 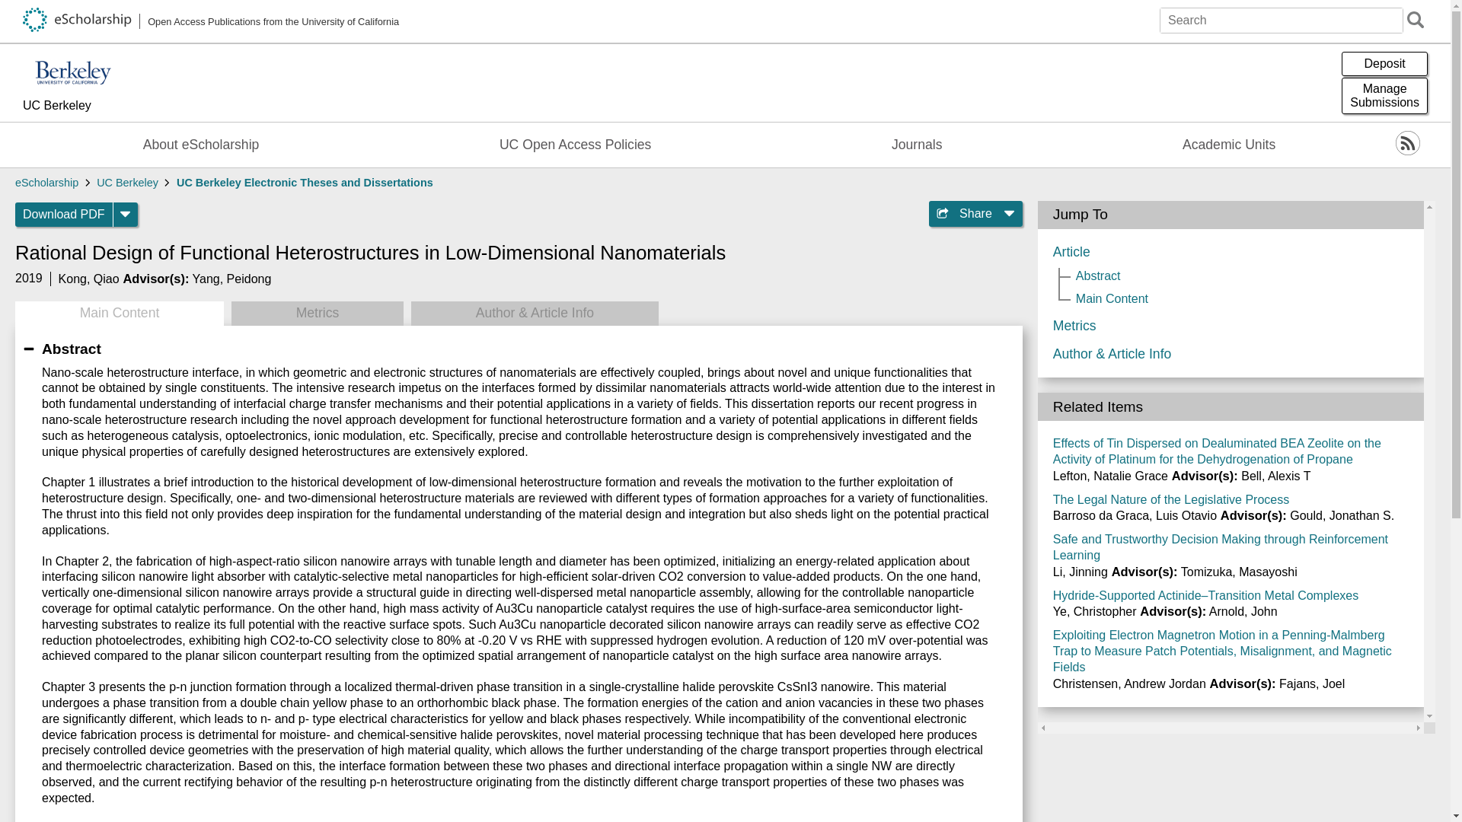 What do you see at coordinates (1384, 64) in the screenshot?
I see `Yang, Peidong` at bounding box center [1384, 64].